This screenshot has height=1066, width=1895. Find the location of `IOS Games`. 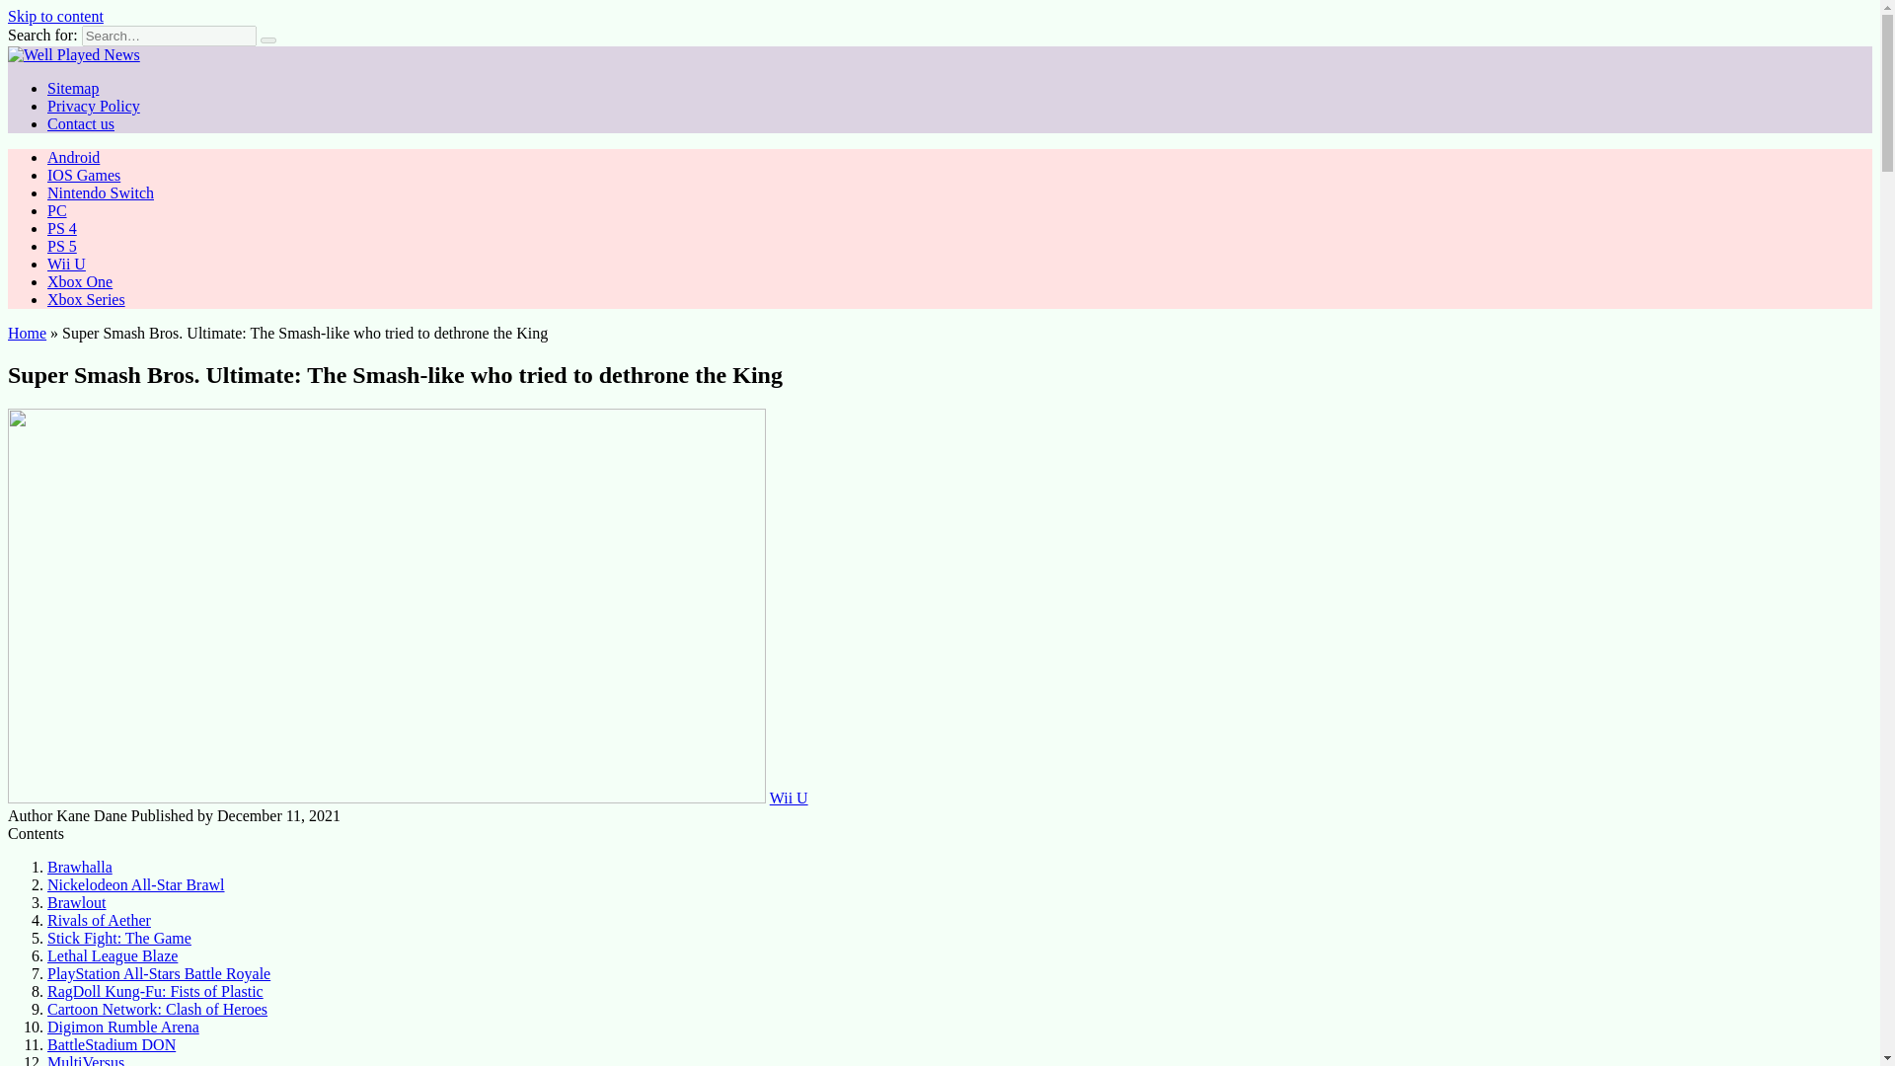

IOS Games is located at coordinates (84, 174).